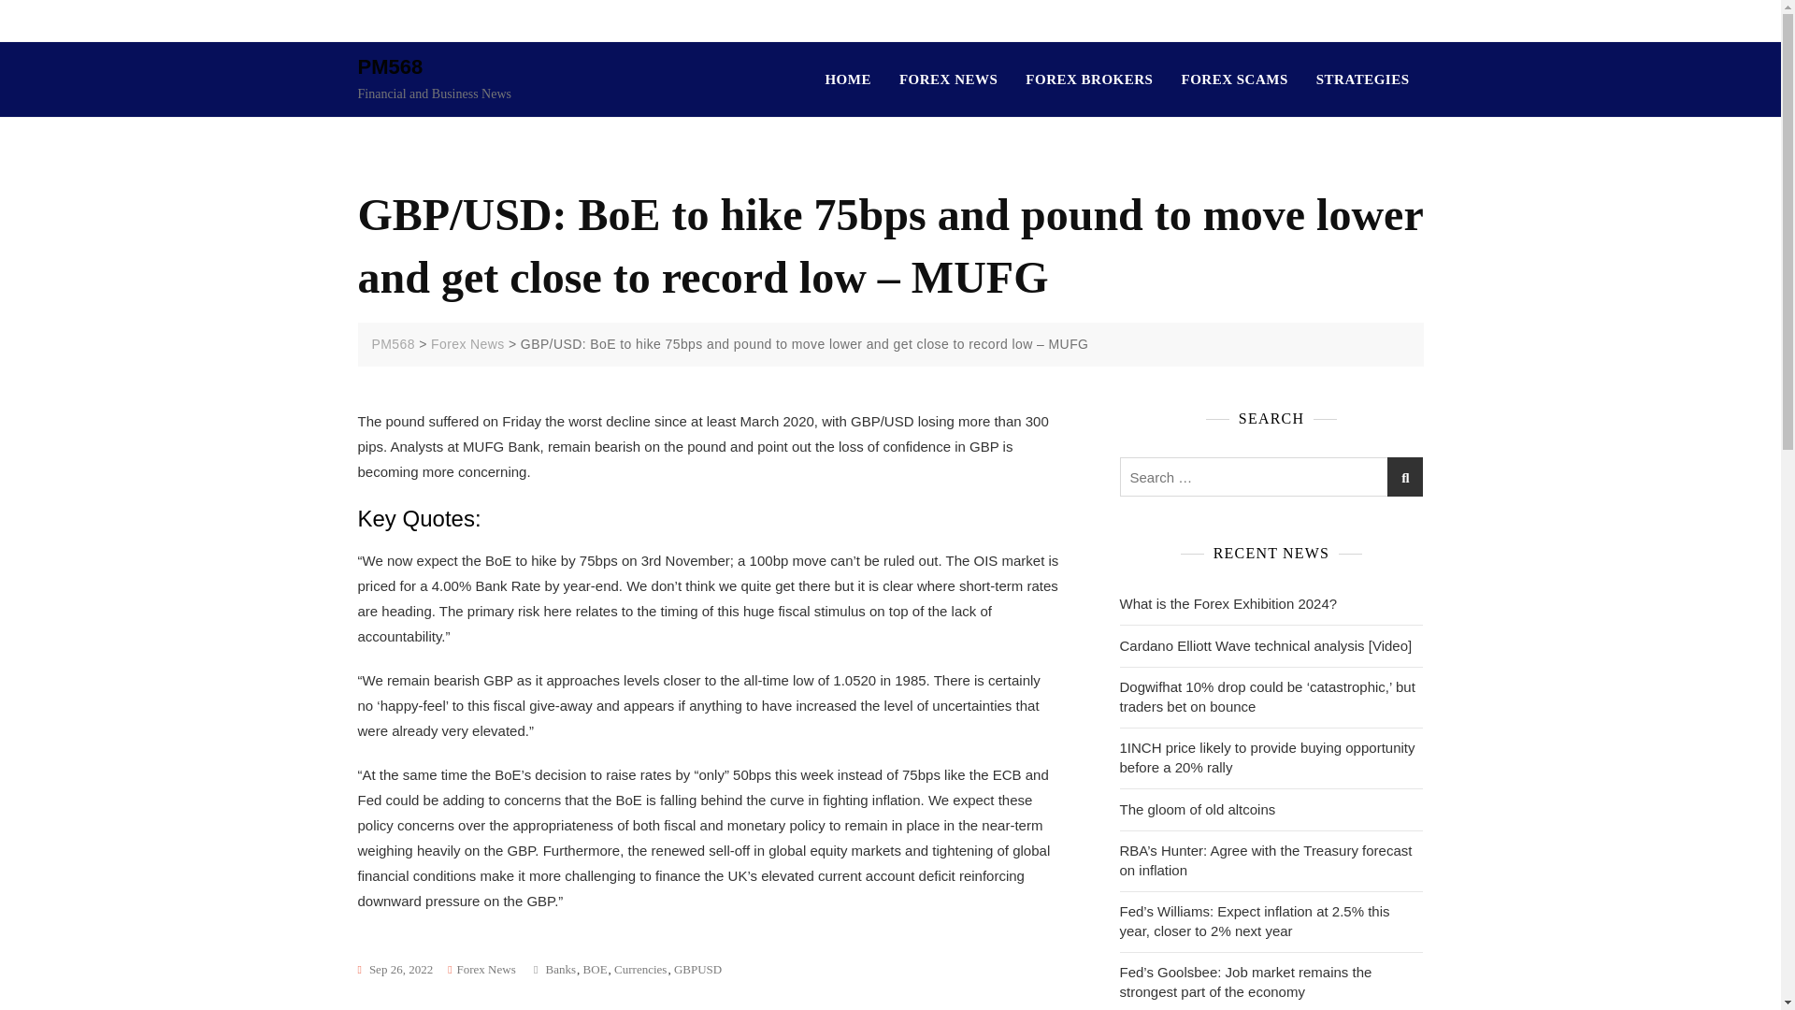 The height and width of the screenshot is (1010, 1795). Describe the element at coordinates (393, 343) in the screenshot. I see `PM568` at that location.